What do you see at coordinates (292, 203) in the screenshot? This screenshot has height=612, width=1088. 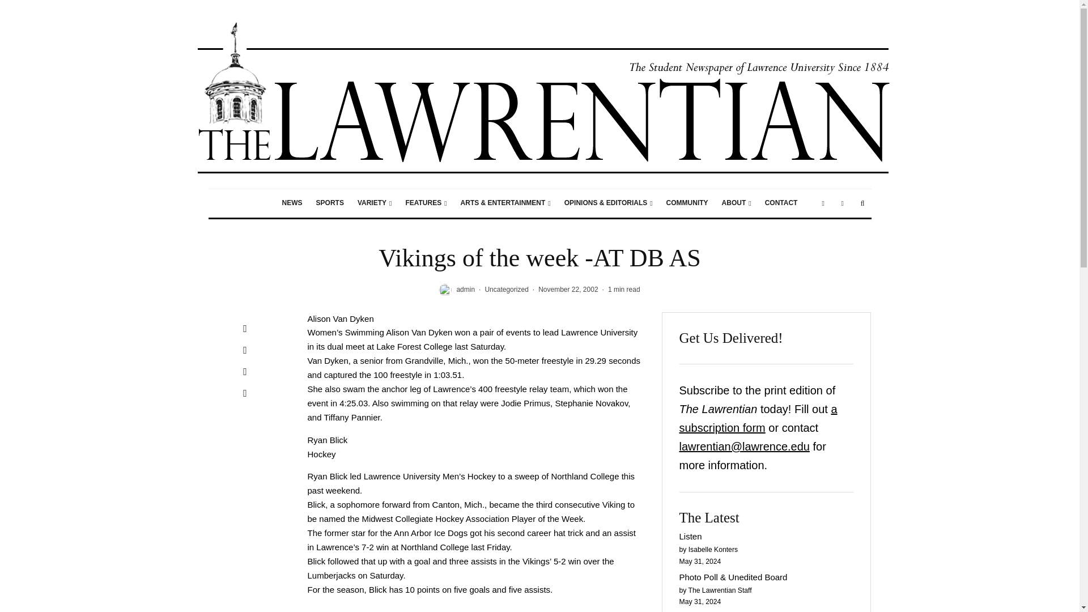 I see `NEWS` at bounding box center [292, 203].